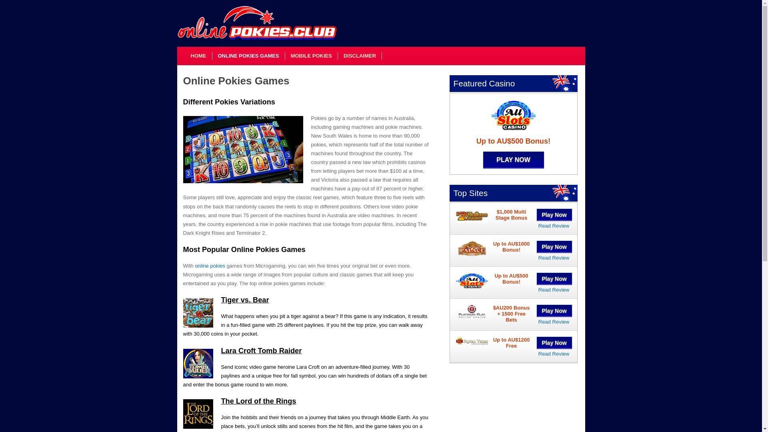  Describe the element at coordinates (554, 354) in the screenshot. I see `Read Review` at that location.